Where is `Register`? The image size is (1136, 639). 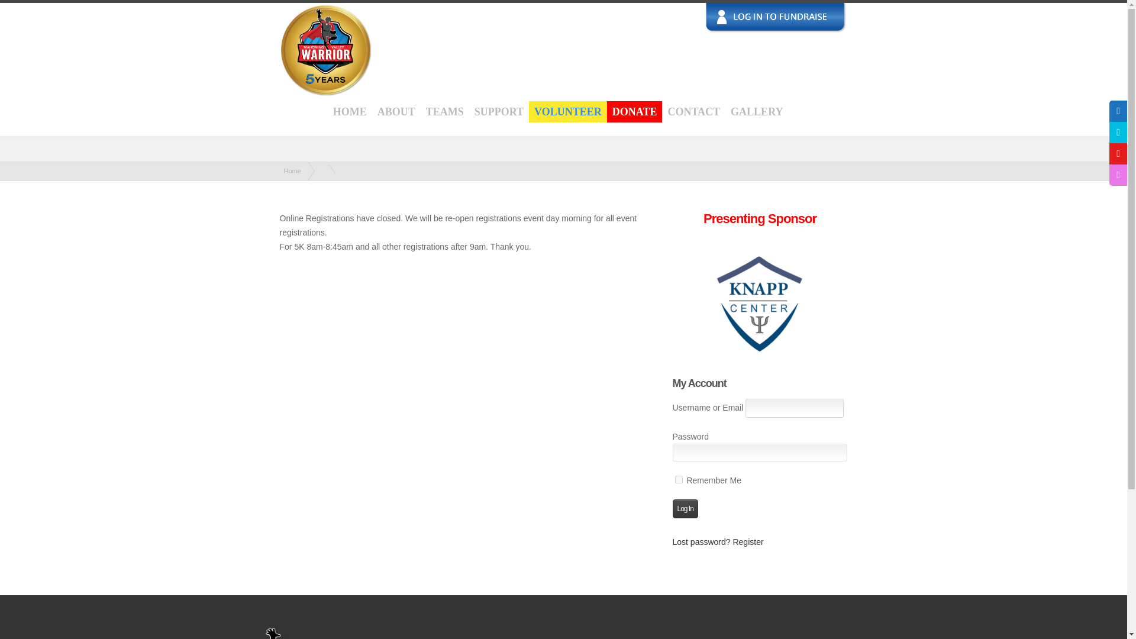
Register is located at coordinates (748, 542).